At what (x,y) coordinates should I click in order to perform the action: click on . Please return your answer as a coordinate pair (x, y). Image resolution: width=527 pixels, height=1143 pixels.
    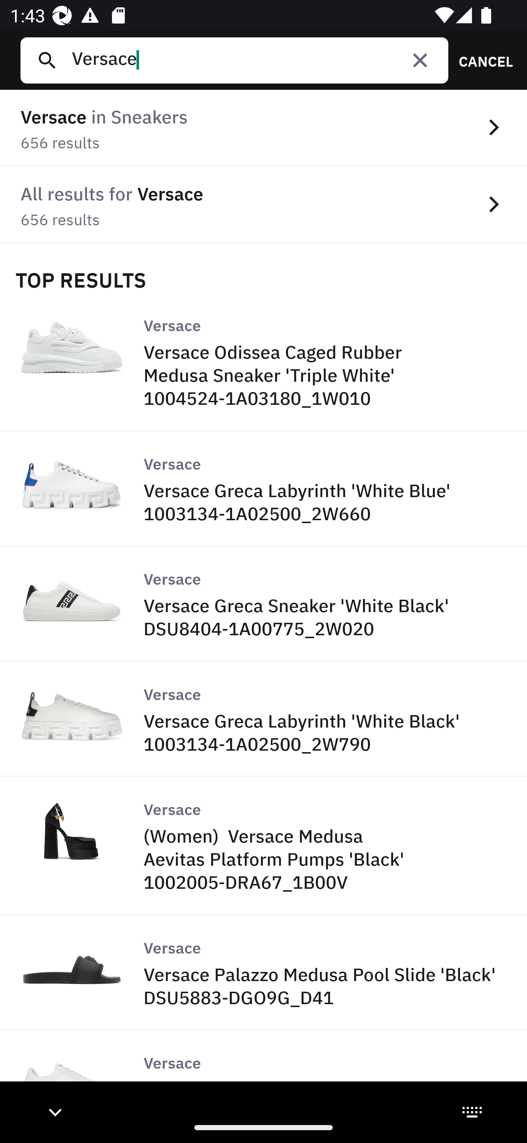
    Looking at the image, I should click on (420, 60).